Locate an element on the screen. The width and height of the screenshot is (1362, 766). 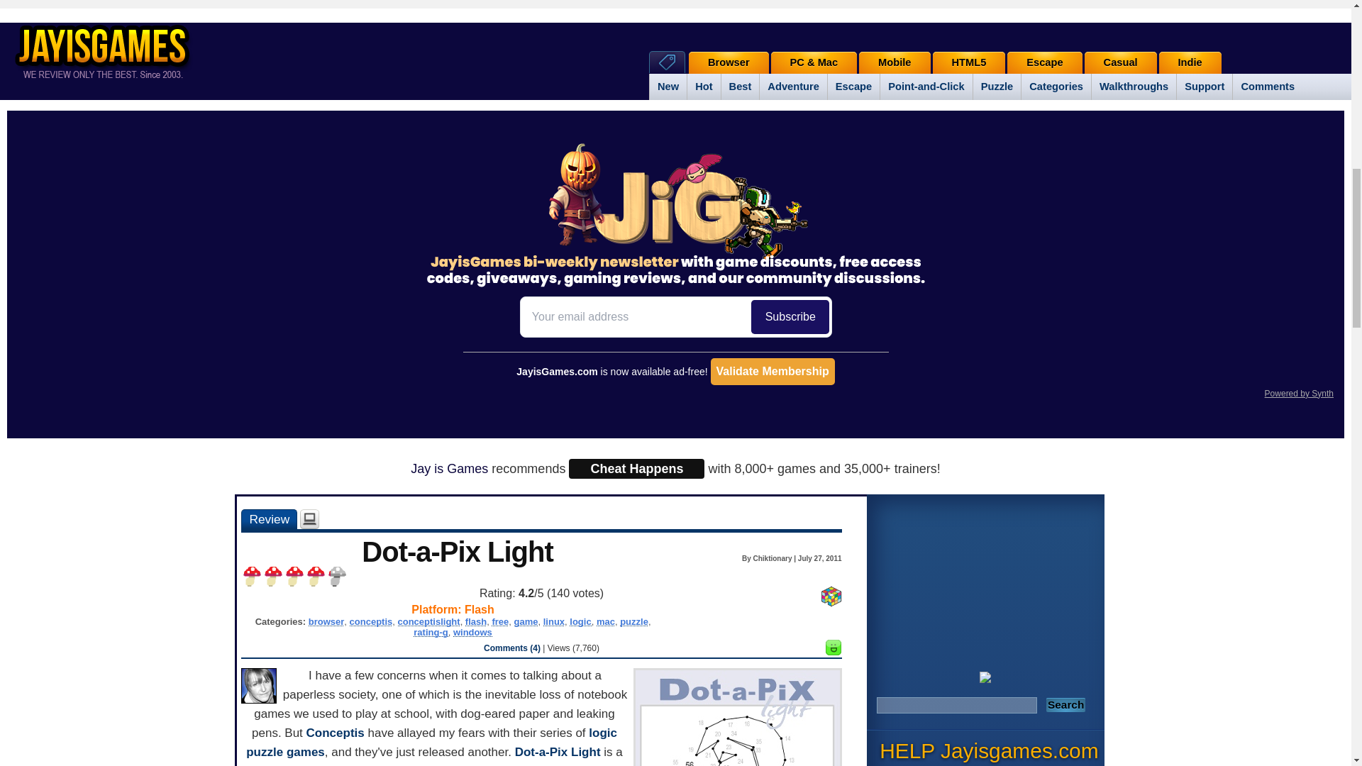
Hot is located at coordinates (703, 87).